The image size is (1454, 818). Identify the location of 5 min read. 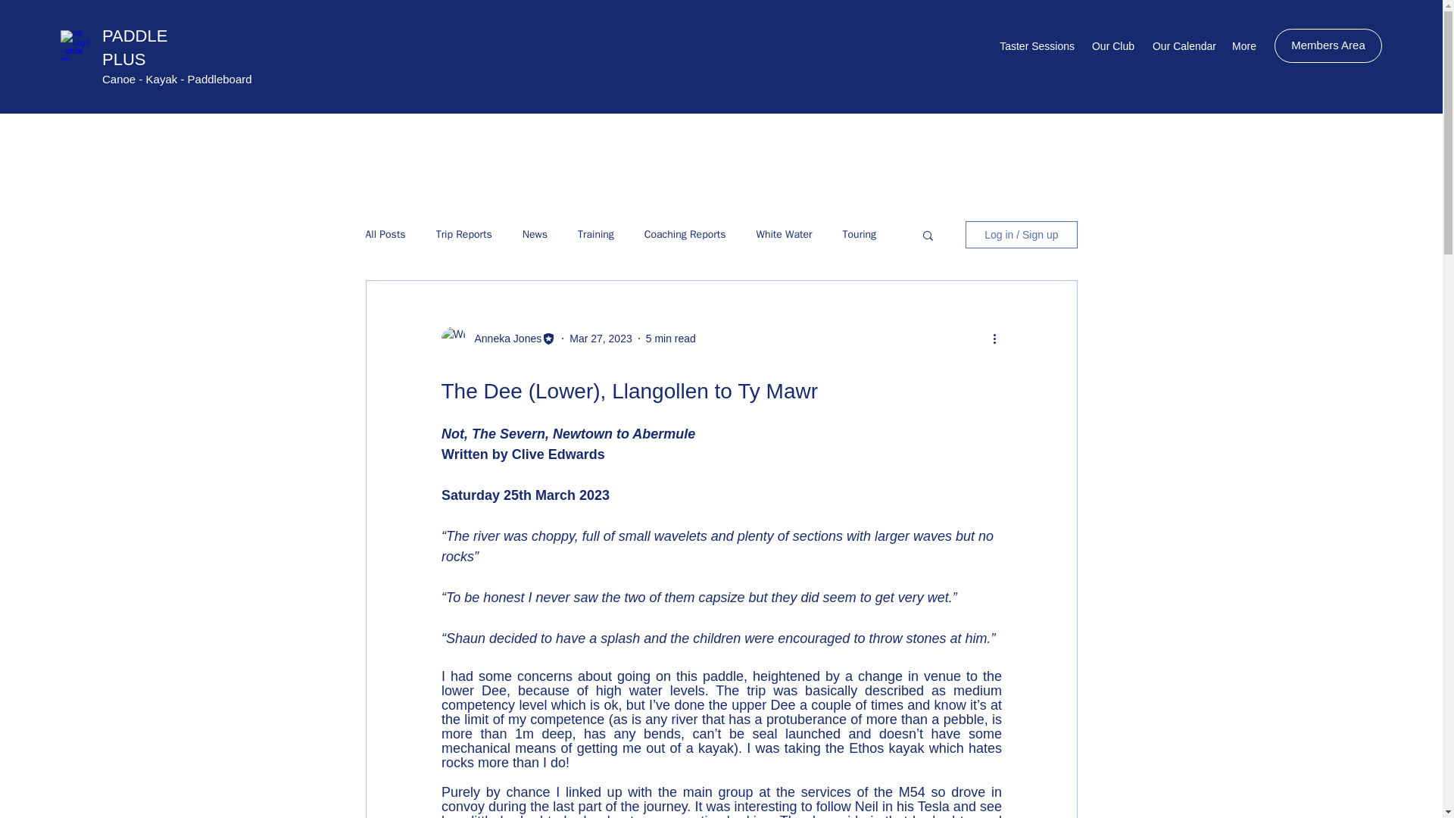
(671, 338).